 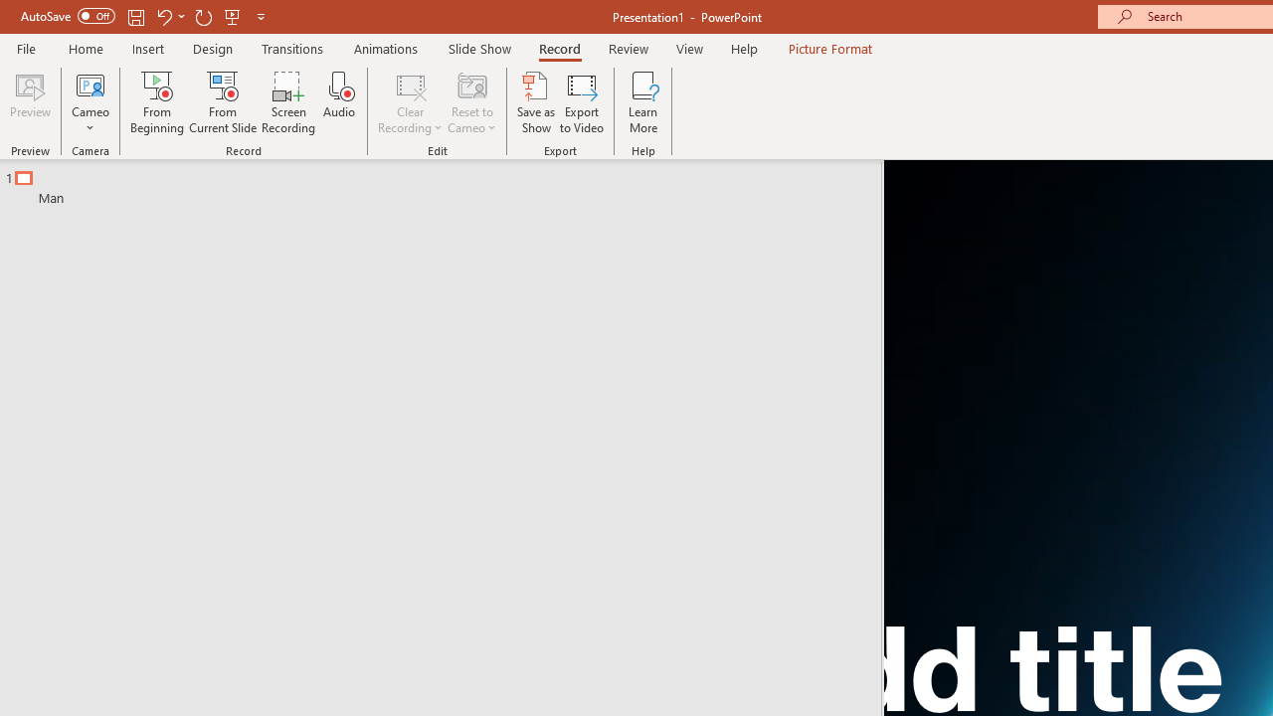 What do you see at coordinates (410, 101) in the screenshot?
I see `Clear Recording` at bounding box center [410, 101].